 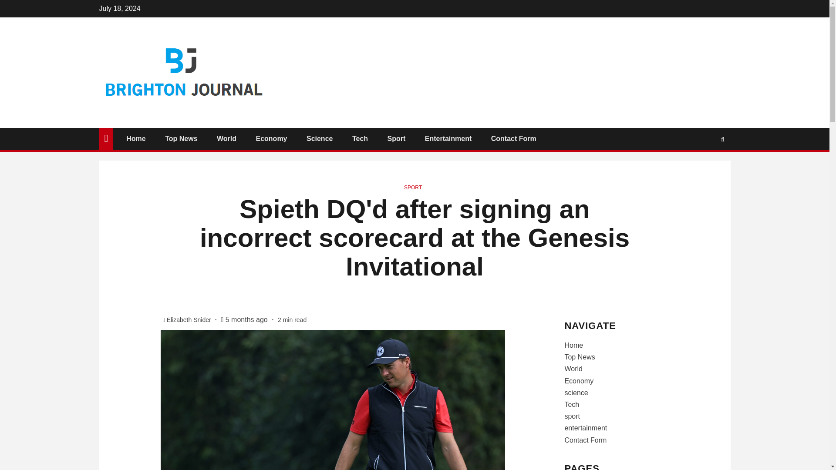 I want to click on Economy, so click(x=271, y=138).